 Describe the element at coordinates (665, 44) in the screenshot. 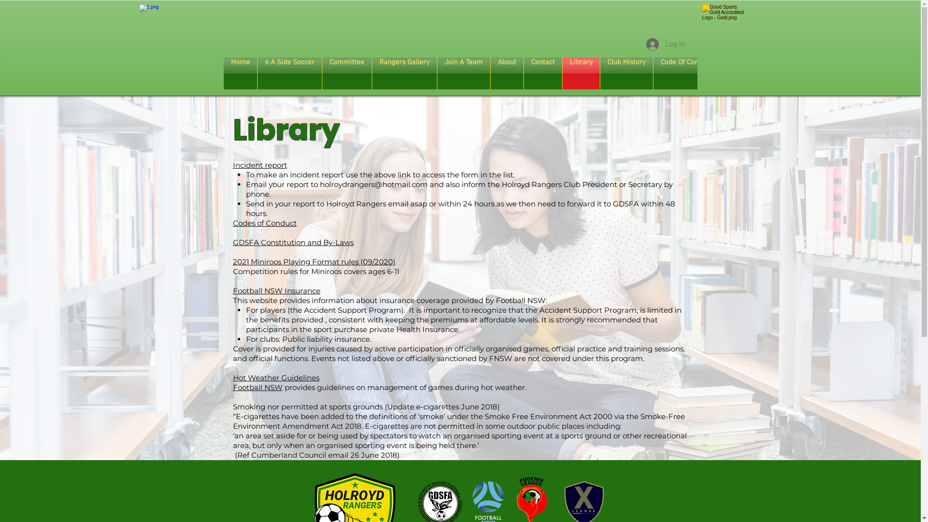

I see `Log In` at that location.